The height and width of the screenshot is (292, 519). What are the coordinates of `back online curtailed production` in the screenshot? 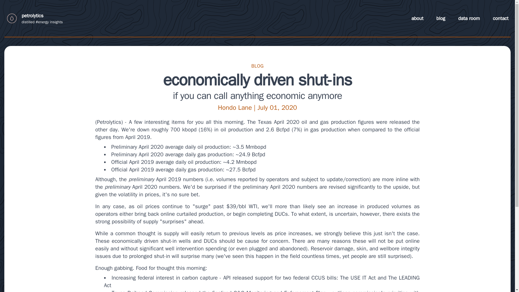 It's located at (185, 214).